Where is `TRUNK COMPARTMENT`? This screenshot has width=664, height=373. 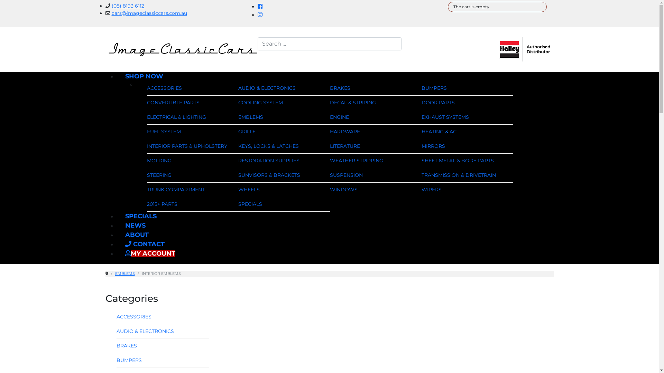
TRUNK COMPARTMENT is located at coordinates (176, 190).